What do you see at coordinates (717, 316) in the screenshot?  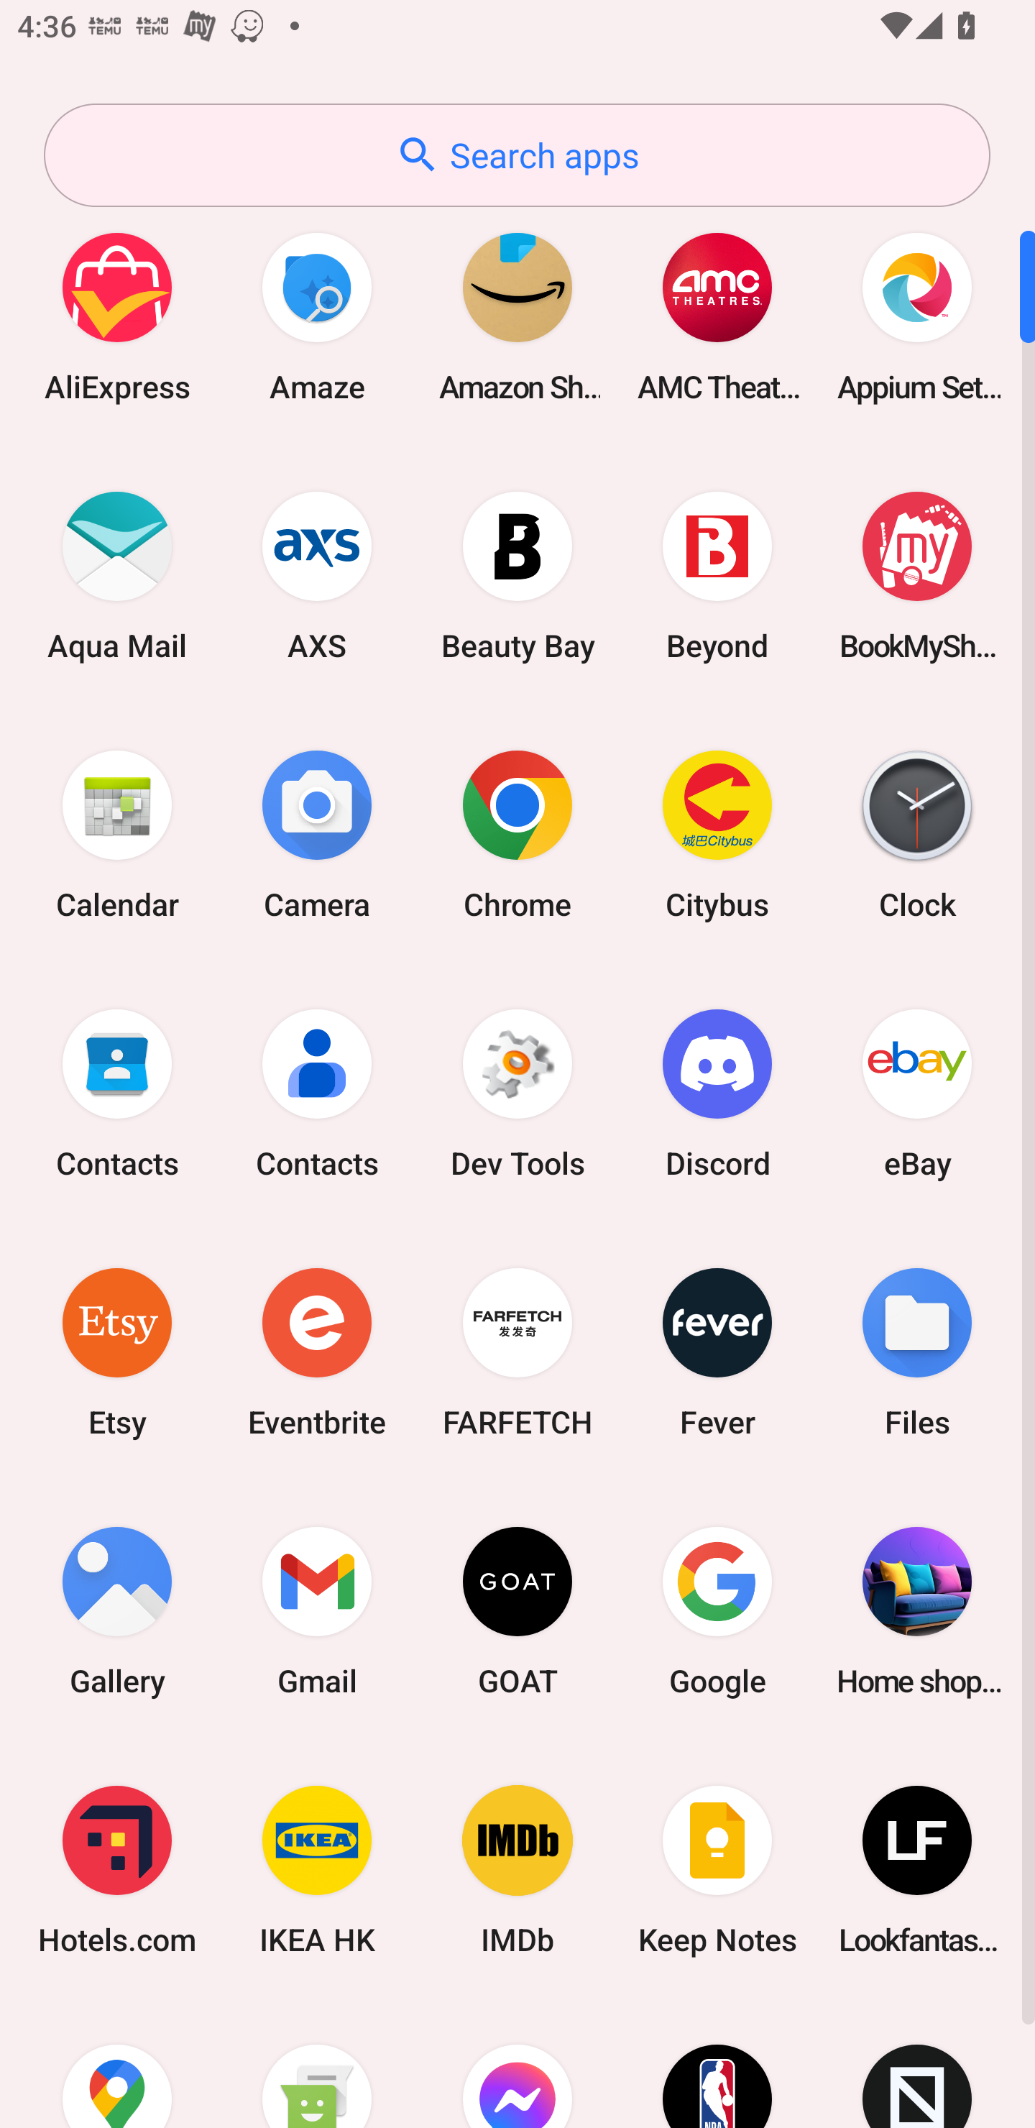 I see `AMC Theatres` at bounding box center [717, 316].